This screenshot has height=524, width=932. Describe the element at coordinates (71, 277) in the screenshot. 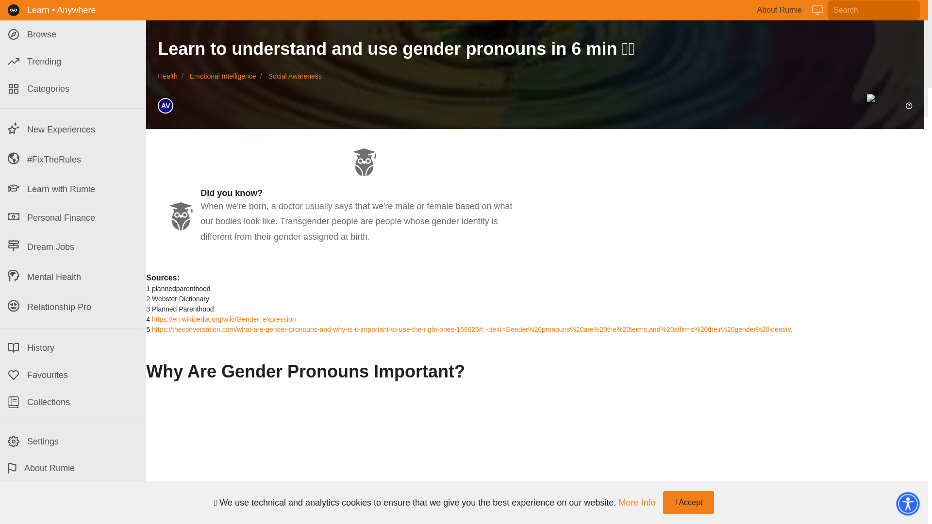

I see `Mental Health` at that location.